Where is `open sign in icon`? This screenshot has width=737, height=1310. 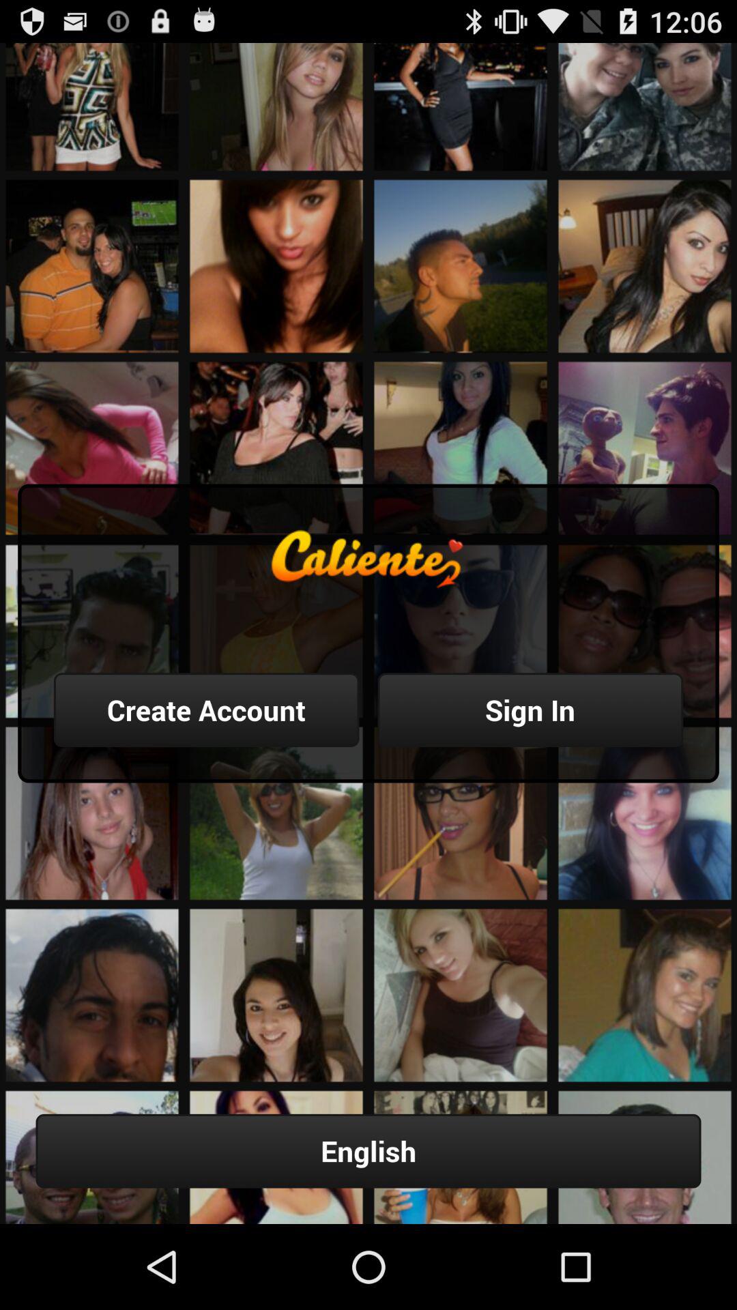 open sign in icon is located at coordinates (530, 710).